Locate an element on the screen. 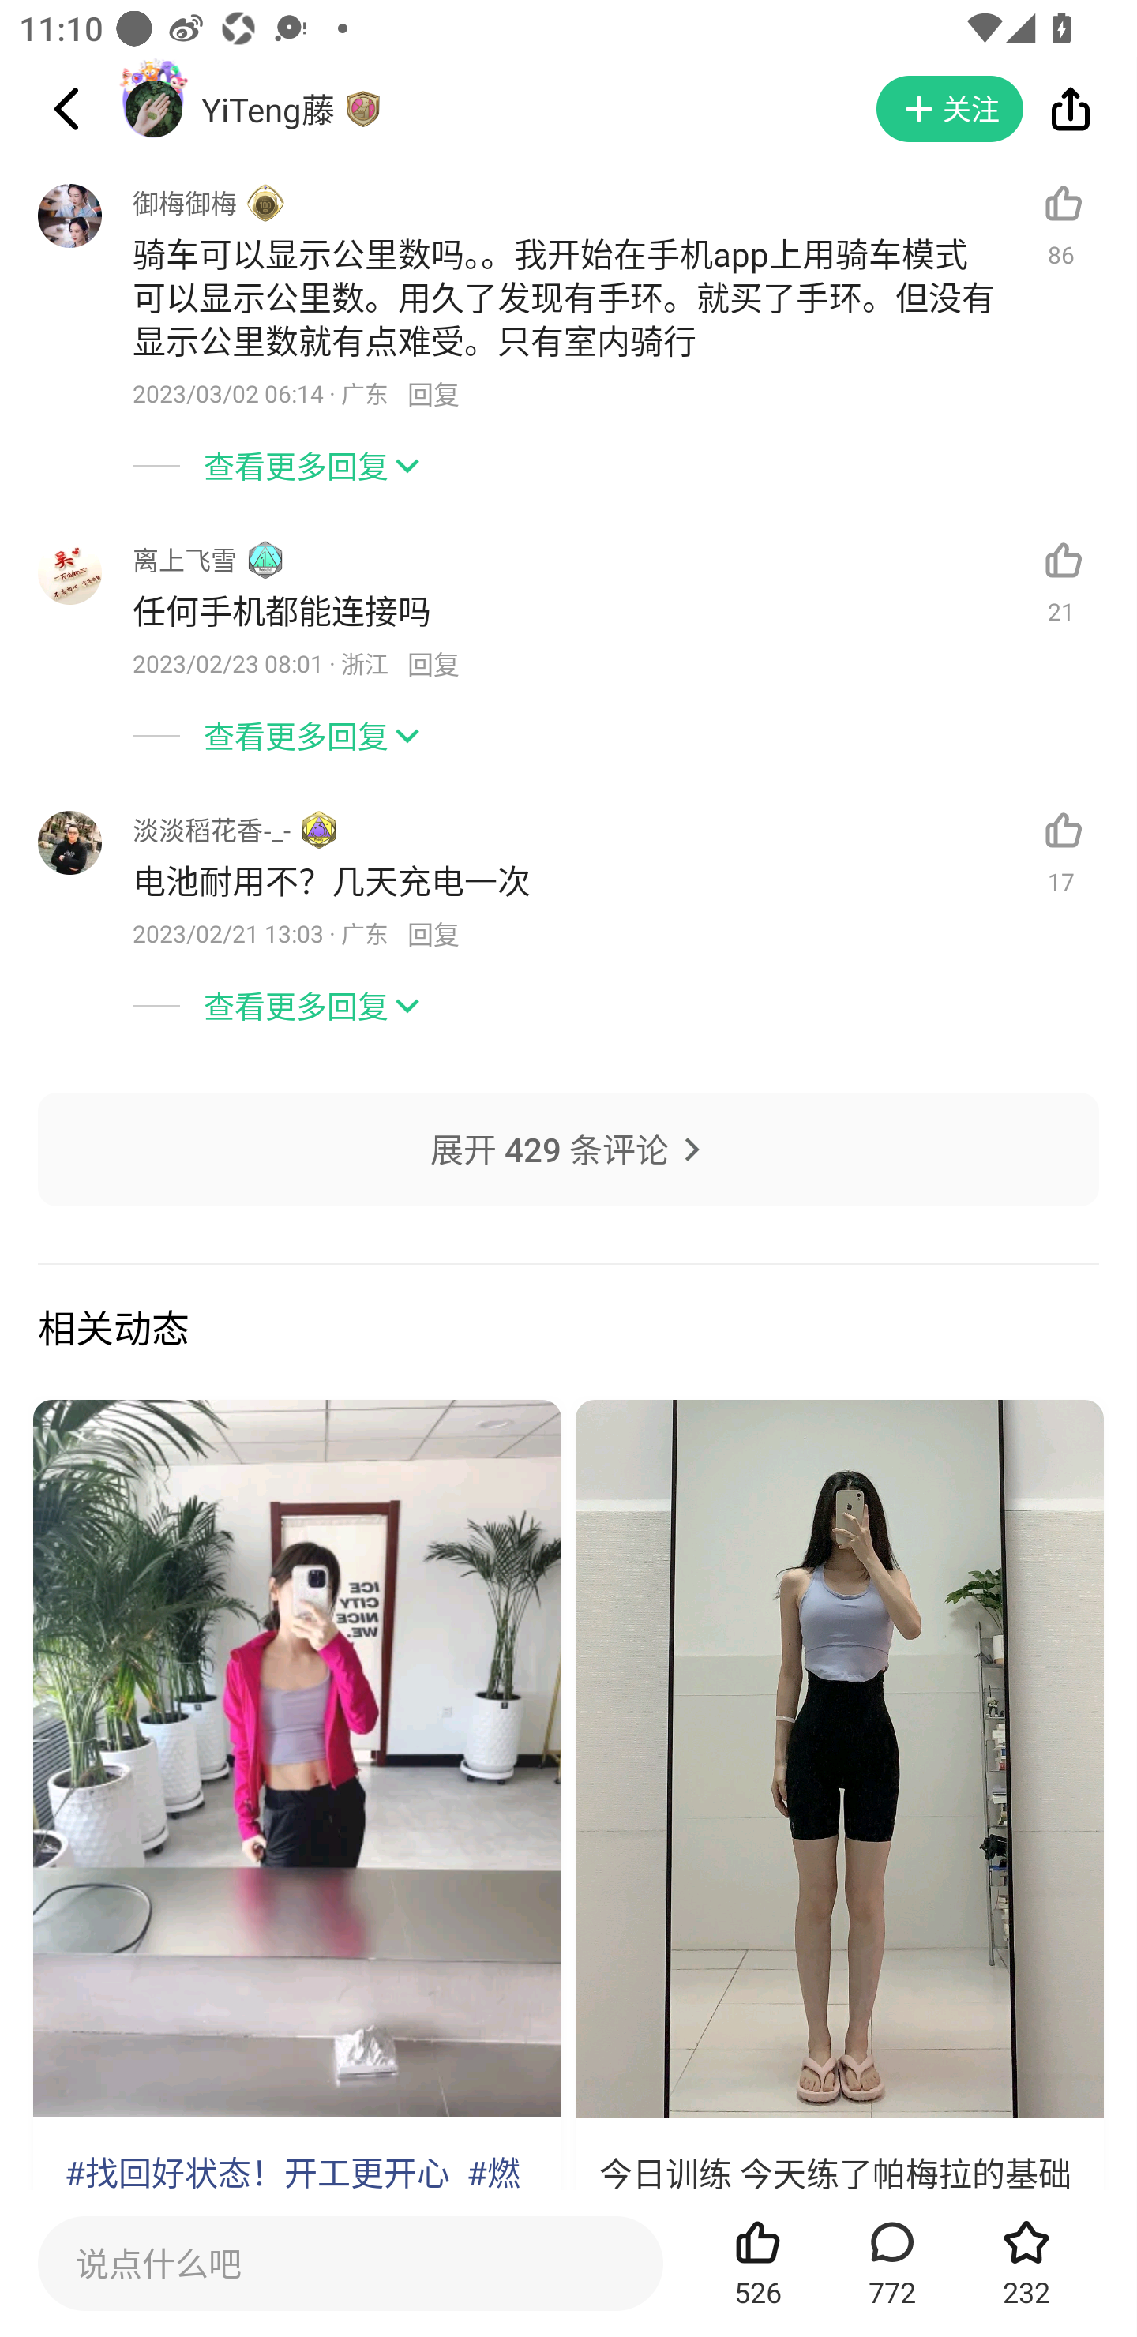 The image size is (1137, 2337). 御梅御梅 86  2023/03/02 06:14 · 广东 回复 is located at coordinates (568, 286).